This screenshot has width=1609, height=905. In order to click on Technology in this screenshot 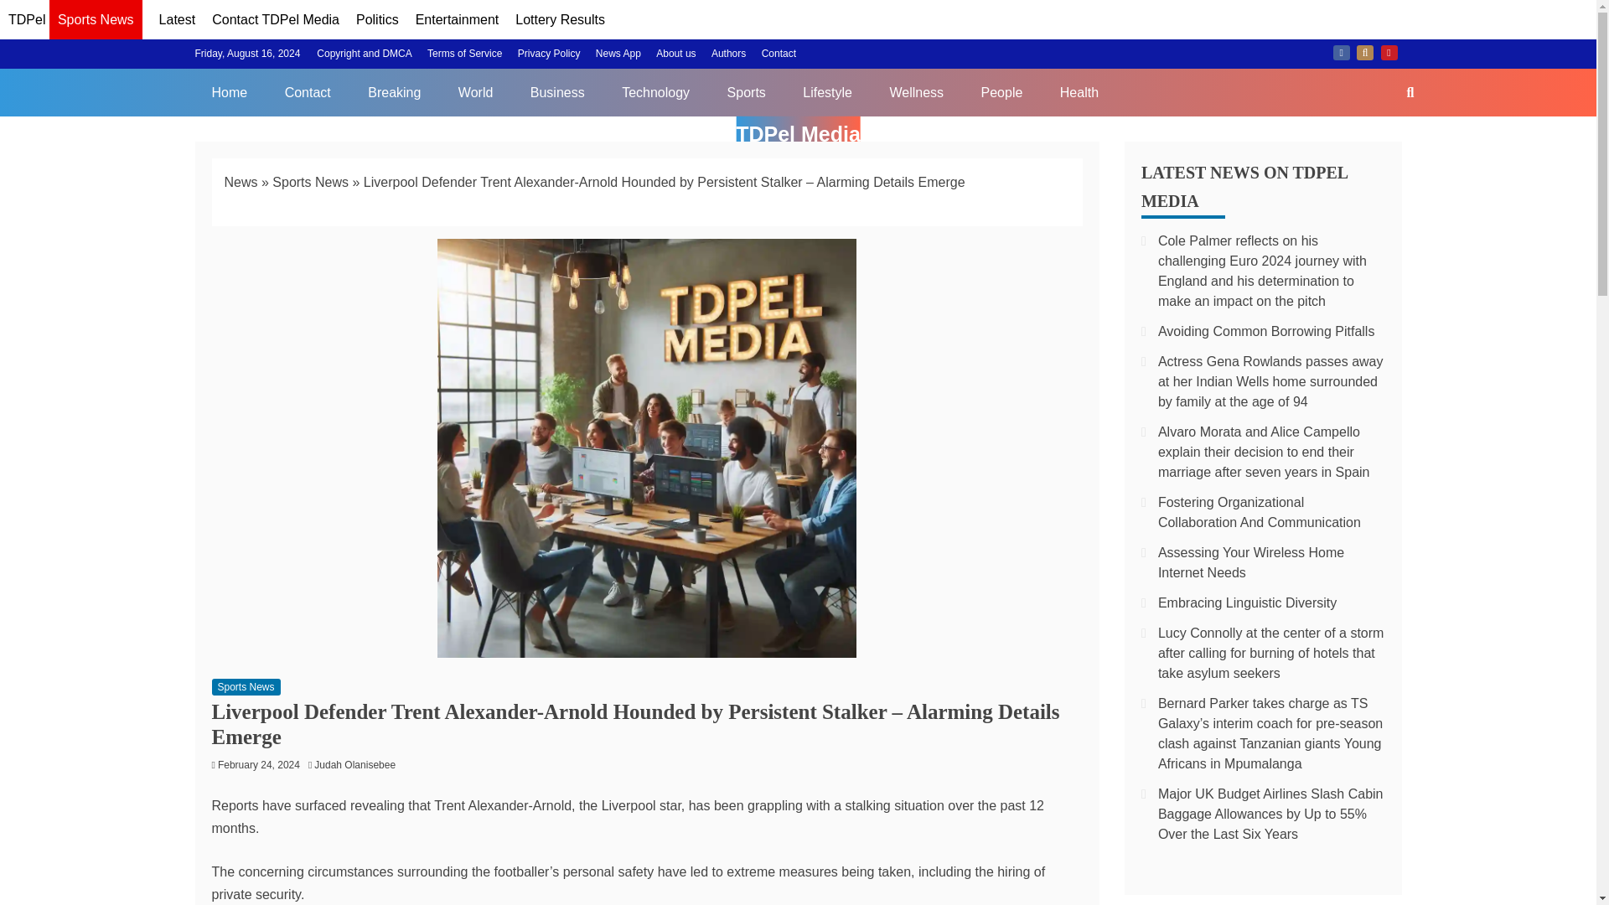, I will do `click(655, 92)`.